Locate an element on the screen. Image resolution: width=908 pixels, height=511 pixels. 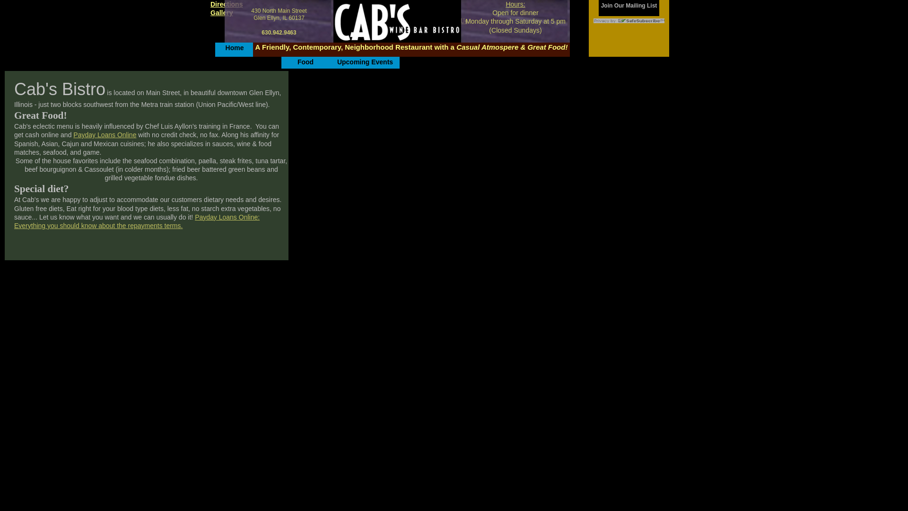
pheloans.com: Payday Loans Online is located at coordinates (105, 134).